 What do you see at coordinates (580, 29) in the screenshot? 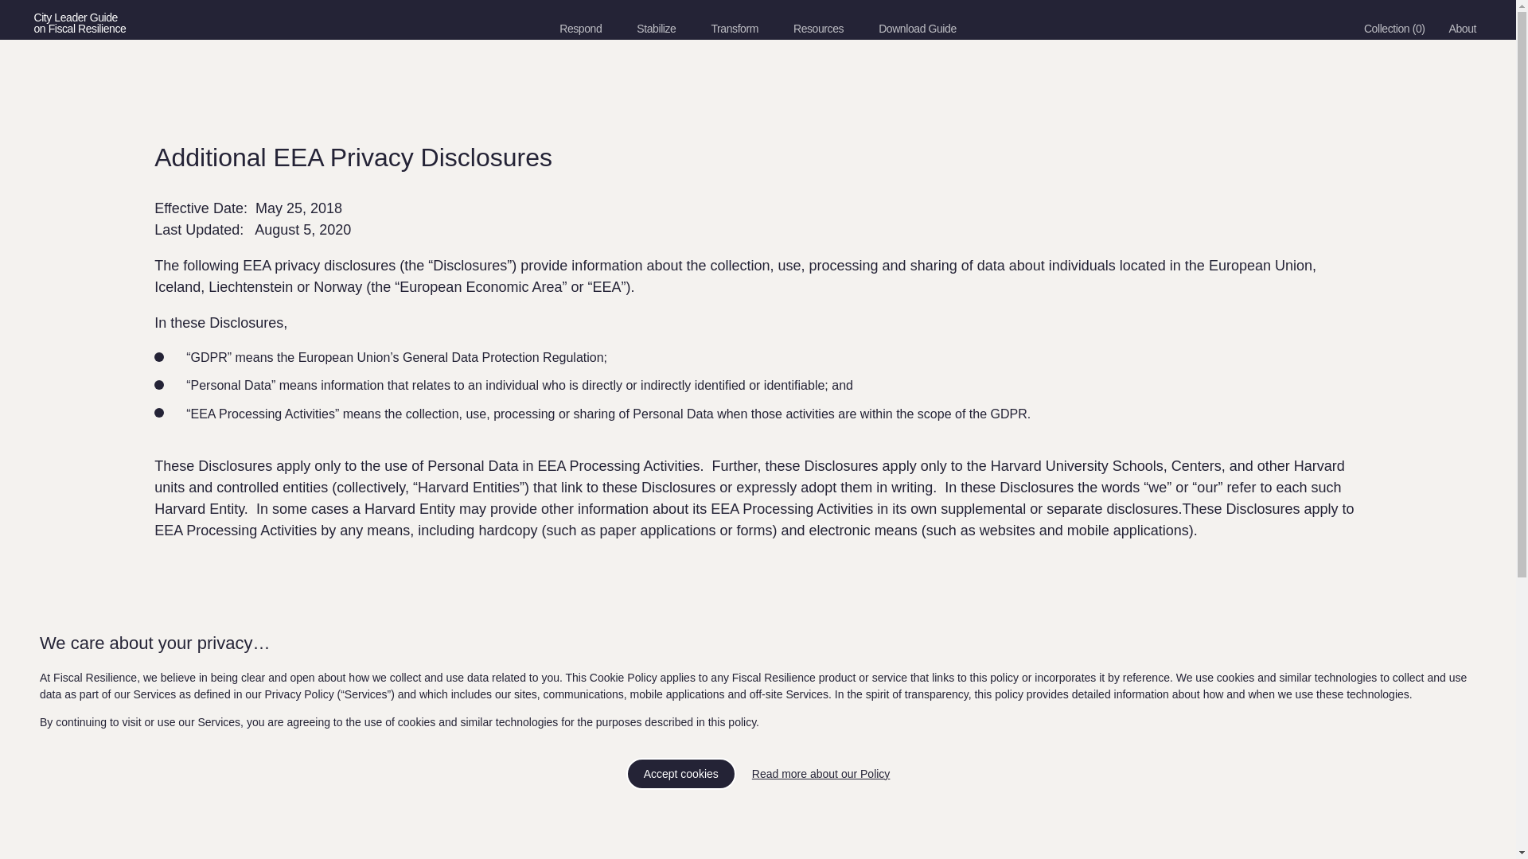
I see `Stabilize` at bounding box center [580, 29].